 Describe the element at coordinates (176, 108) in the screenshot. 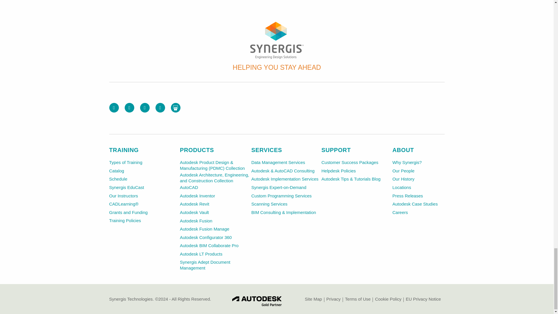

I see `Slideshare` at that location.